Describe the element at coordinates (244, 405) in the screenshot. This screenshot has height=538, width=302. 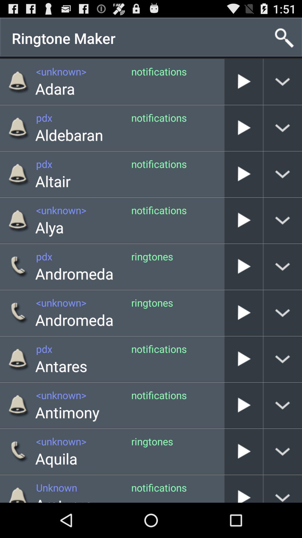
I see `play` at that location.